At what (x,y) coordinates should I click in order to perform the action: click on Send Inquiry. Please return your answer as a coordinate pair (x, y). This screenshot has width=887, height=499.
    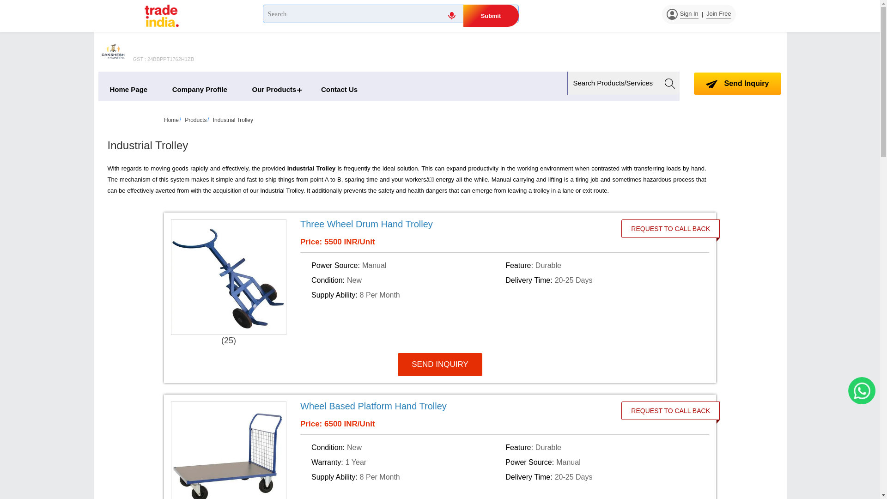
    Looking at the image, I should click on (711, 84).